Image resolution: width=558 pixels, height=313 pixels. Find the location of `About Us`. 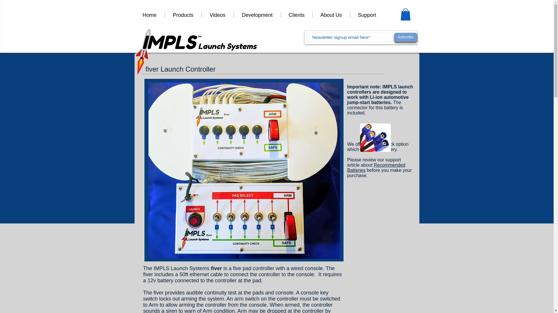

About Us is located at coordinates (331, 14).